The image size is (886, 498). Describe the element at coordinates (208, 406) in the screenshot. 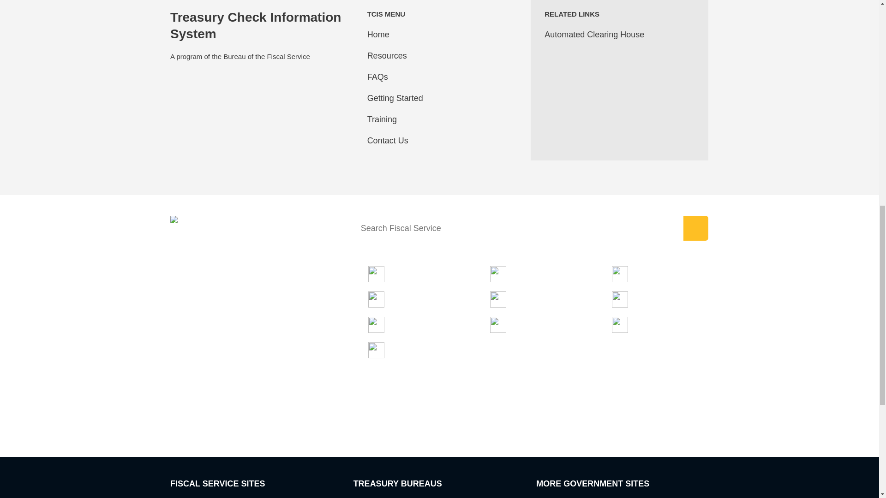

I see `LinkedIn` at that location.